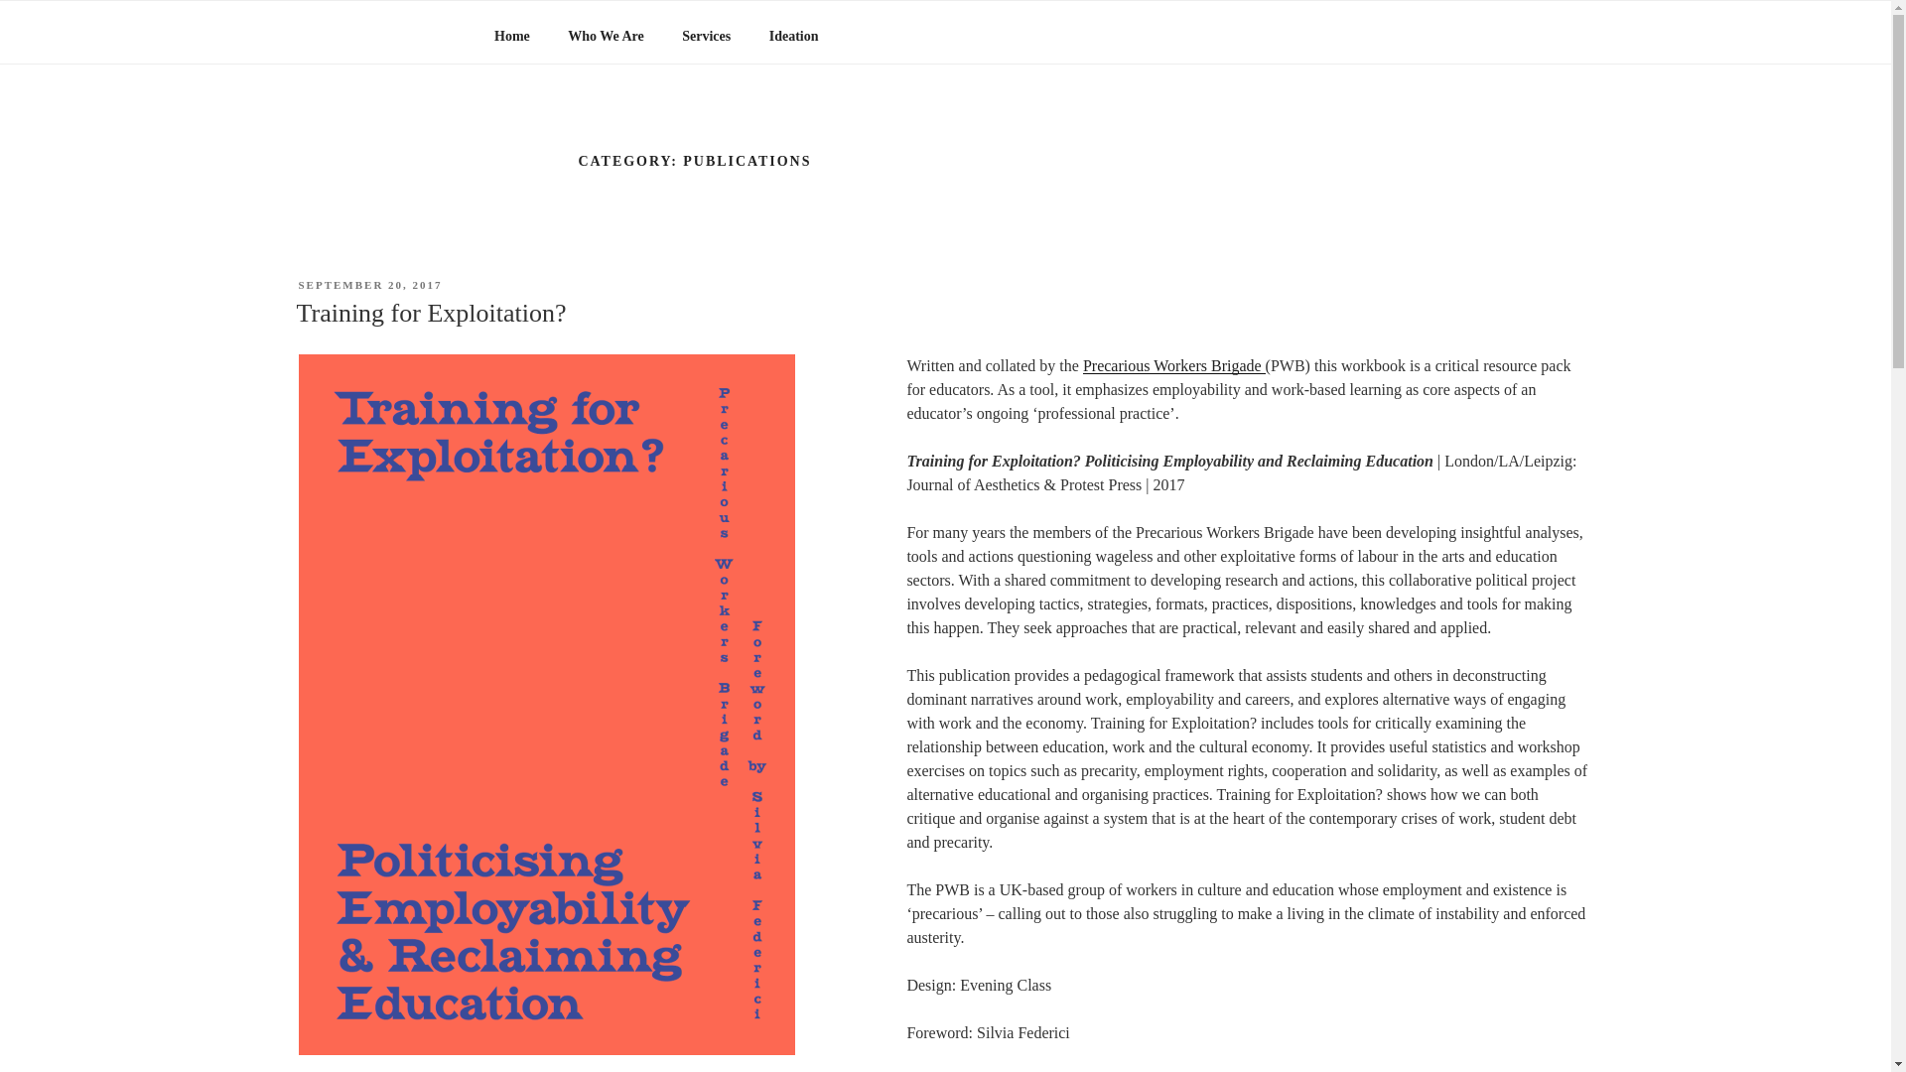  Describe the element at coordinates (369, 284) in the screenshot. I see `SEPTEMBER 20, 2017` at that location.